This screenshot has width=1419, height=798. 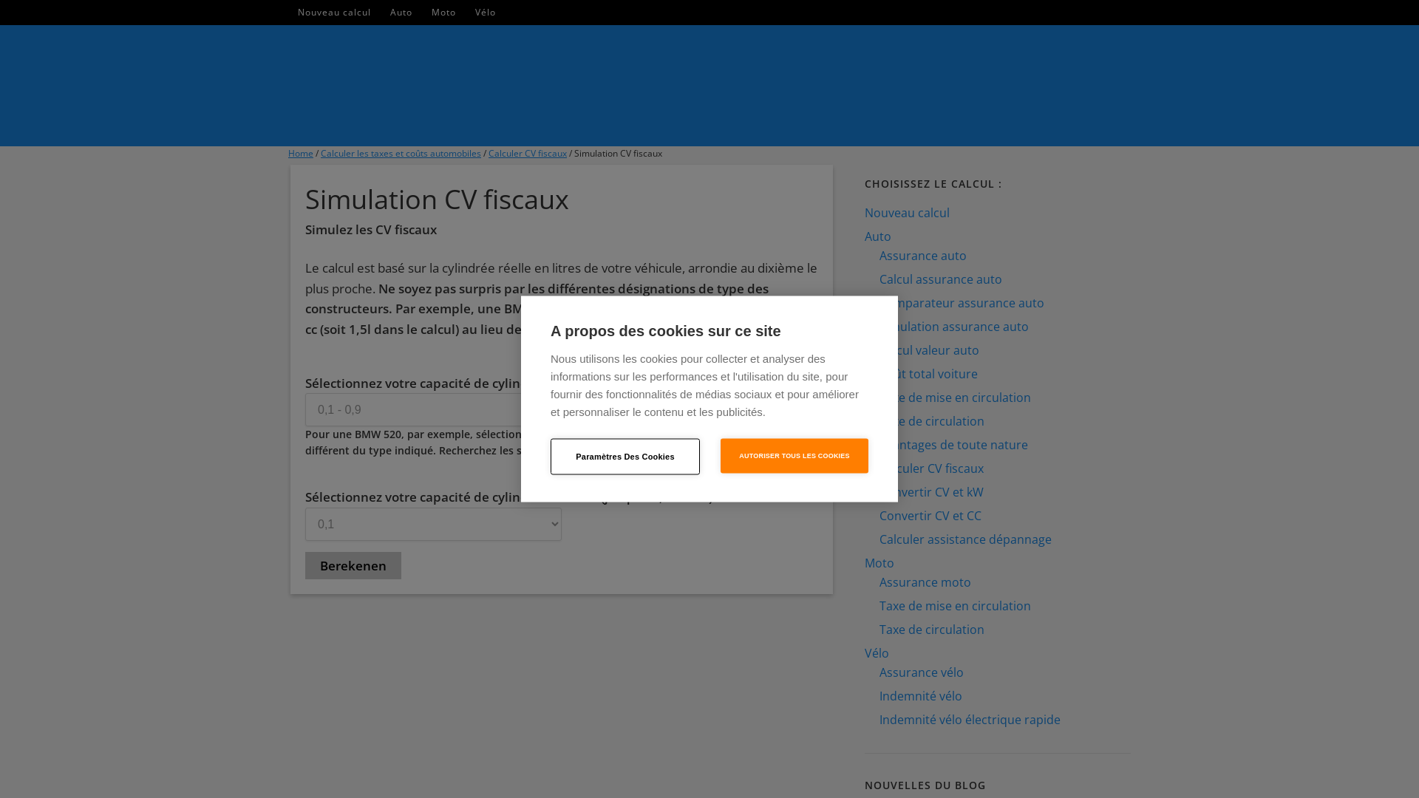 What do you see at coordinates (528, 154) in the screenshot?
I see `Calculer CV fiscaux` at bounding box center [528, 154].